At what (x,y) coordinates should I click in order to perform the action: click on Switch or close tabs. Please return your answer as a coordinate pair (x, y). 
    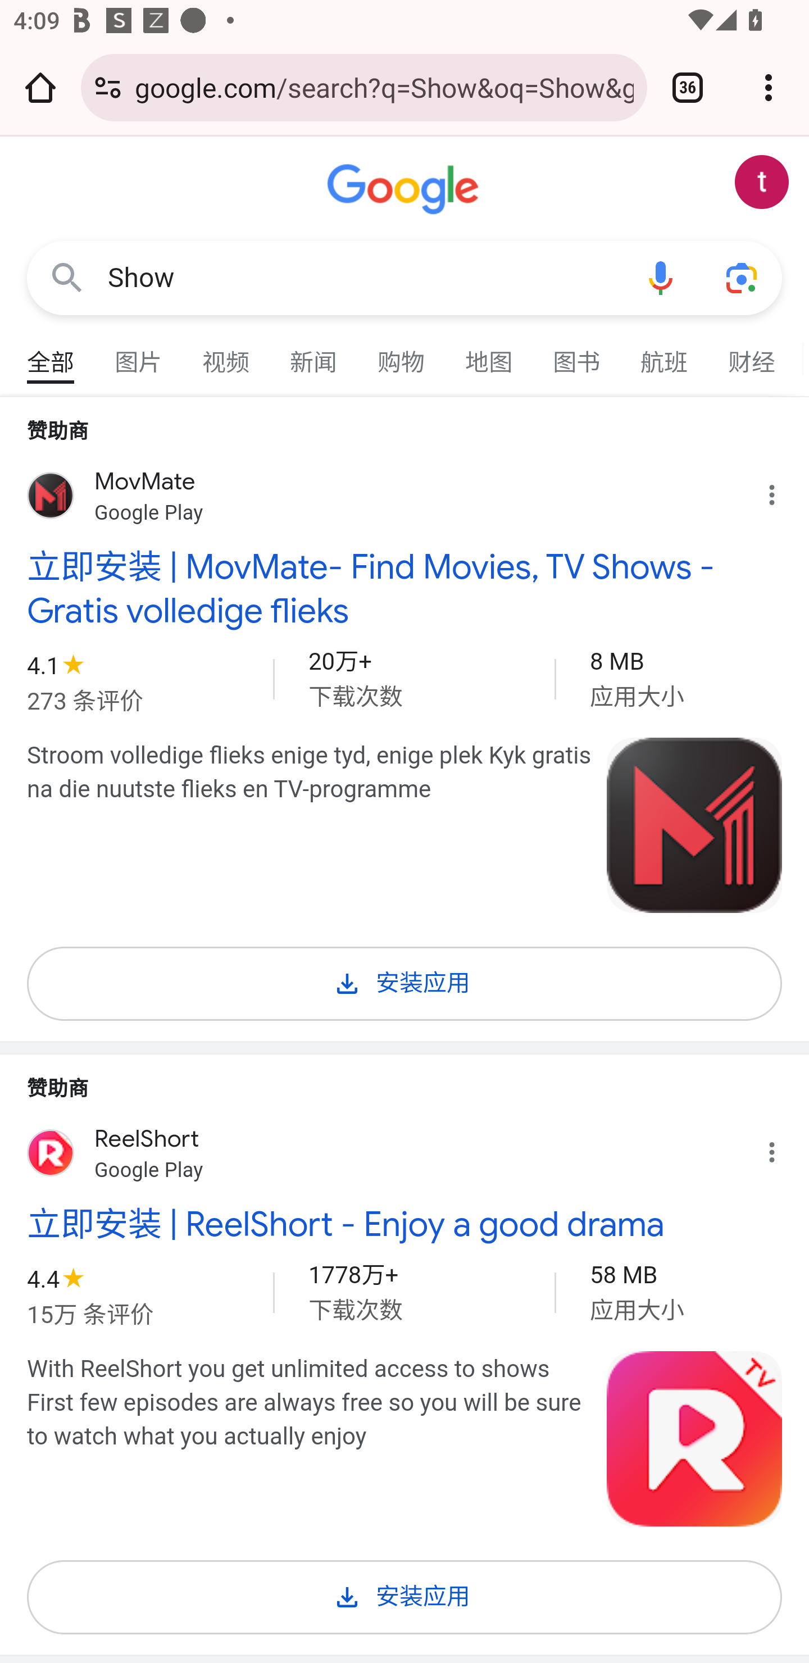
    Looking at the image, I should click on (688, 87).